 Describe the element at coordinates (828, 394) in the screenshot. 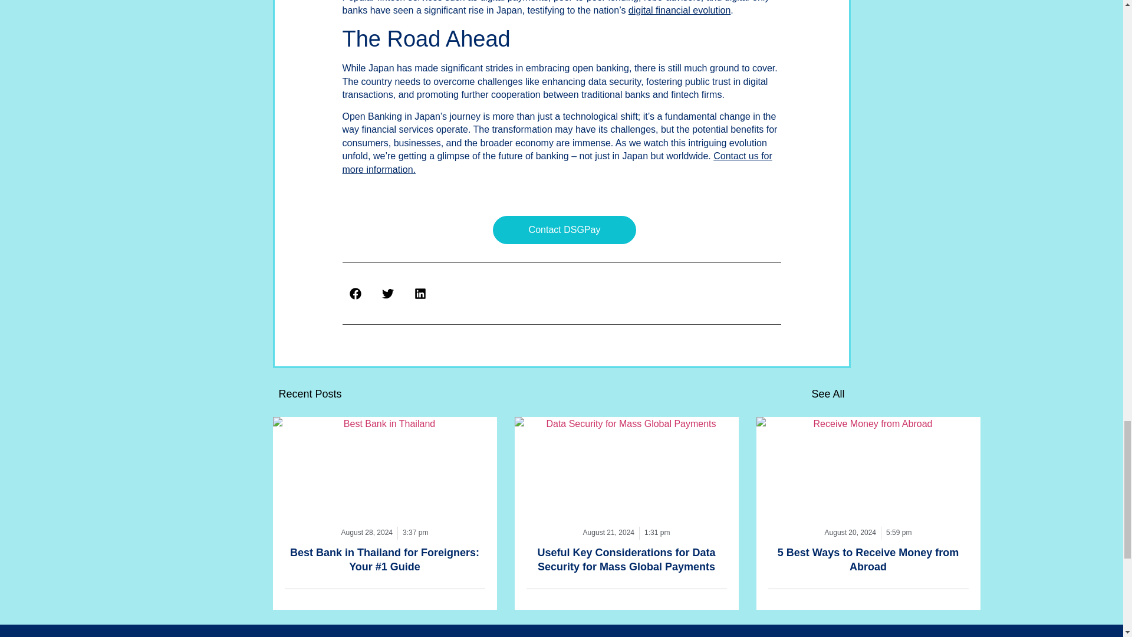

I see `See All` at that location.